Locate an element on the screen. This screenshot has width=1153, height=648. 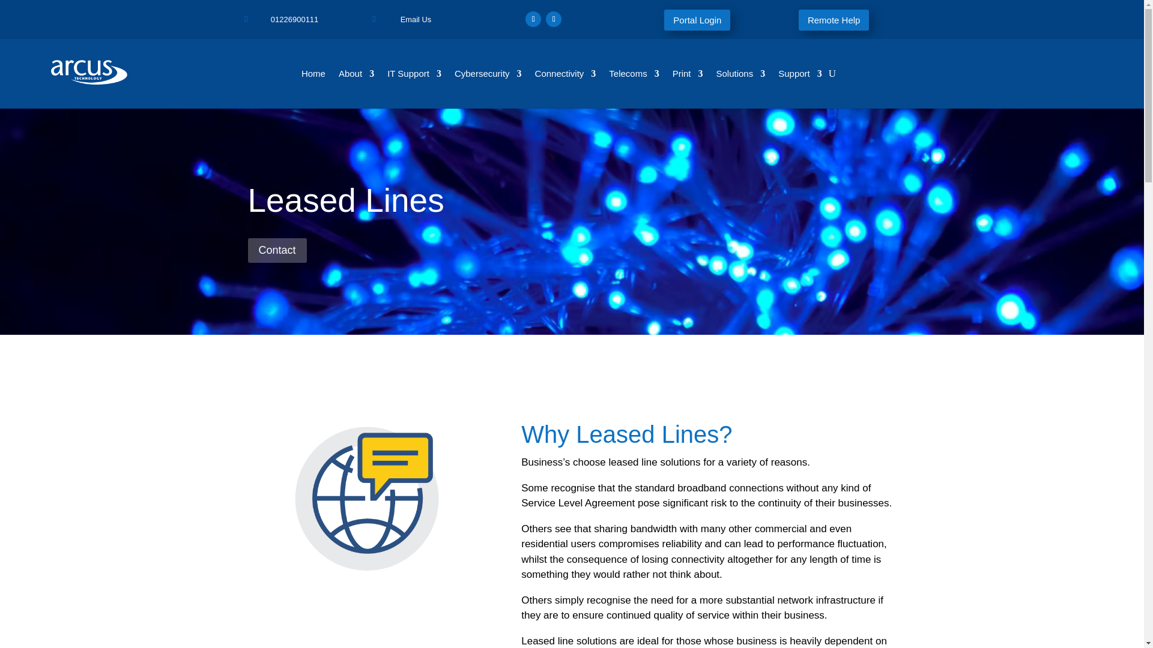
Remote Help is located at coordinates (834, 20).